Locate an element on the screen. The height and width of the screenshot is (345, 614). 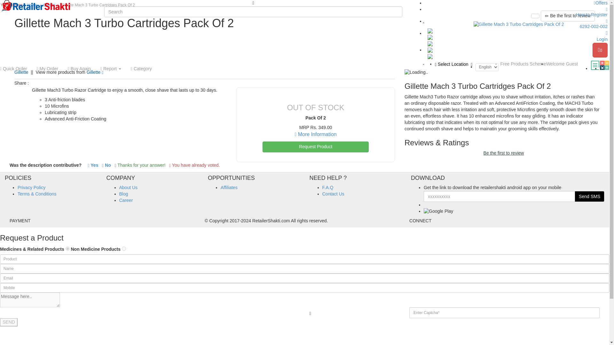
Category is located at coordinates (141, 68).